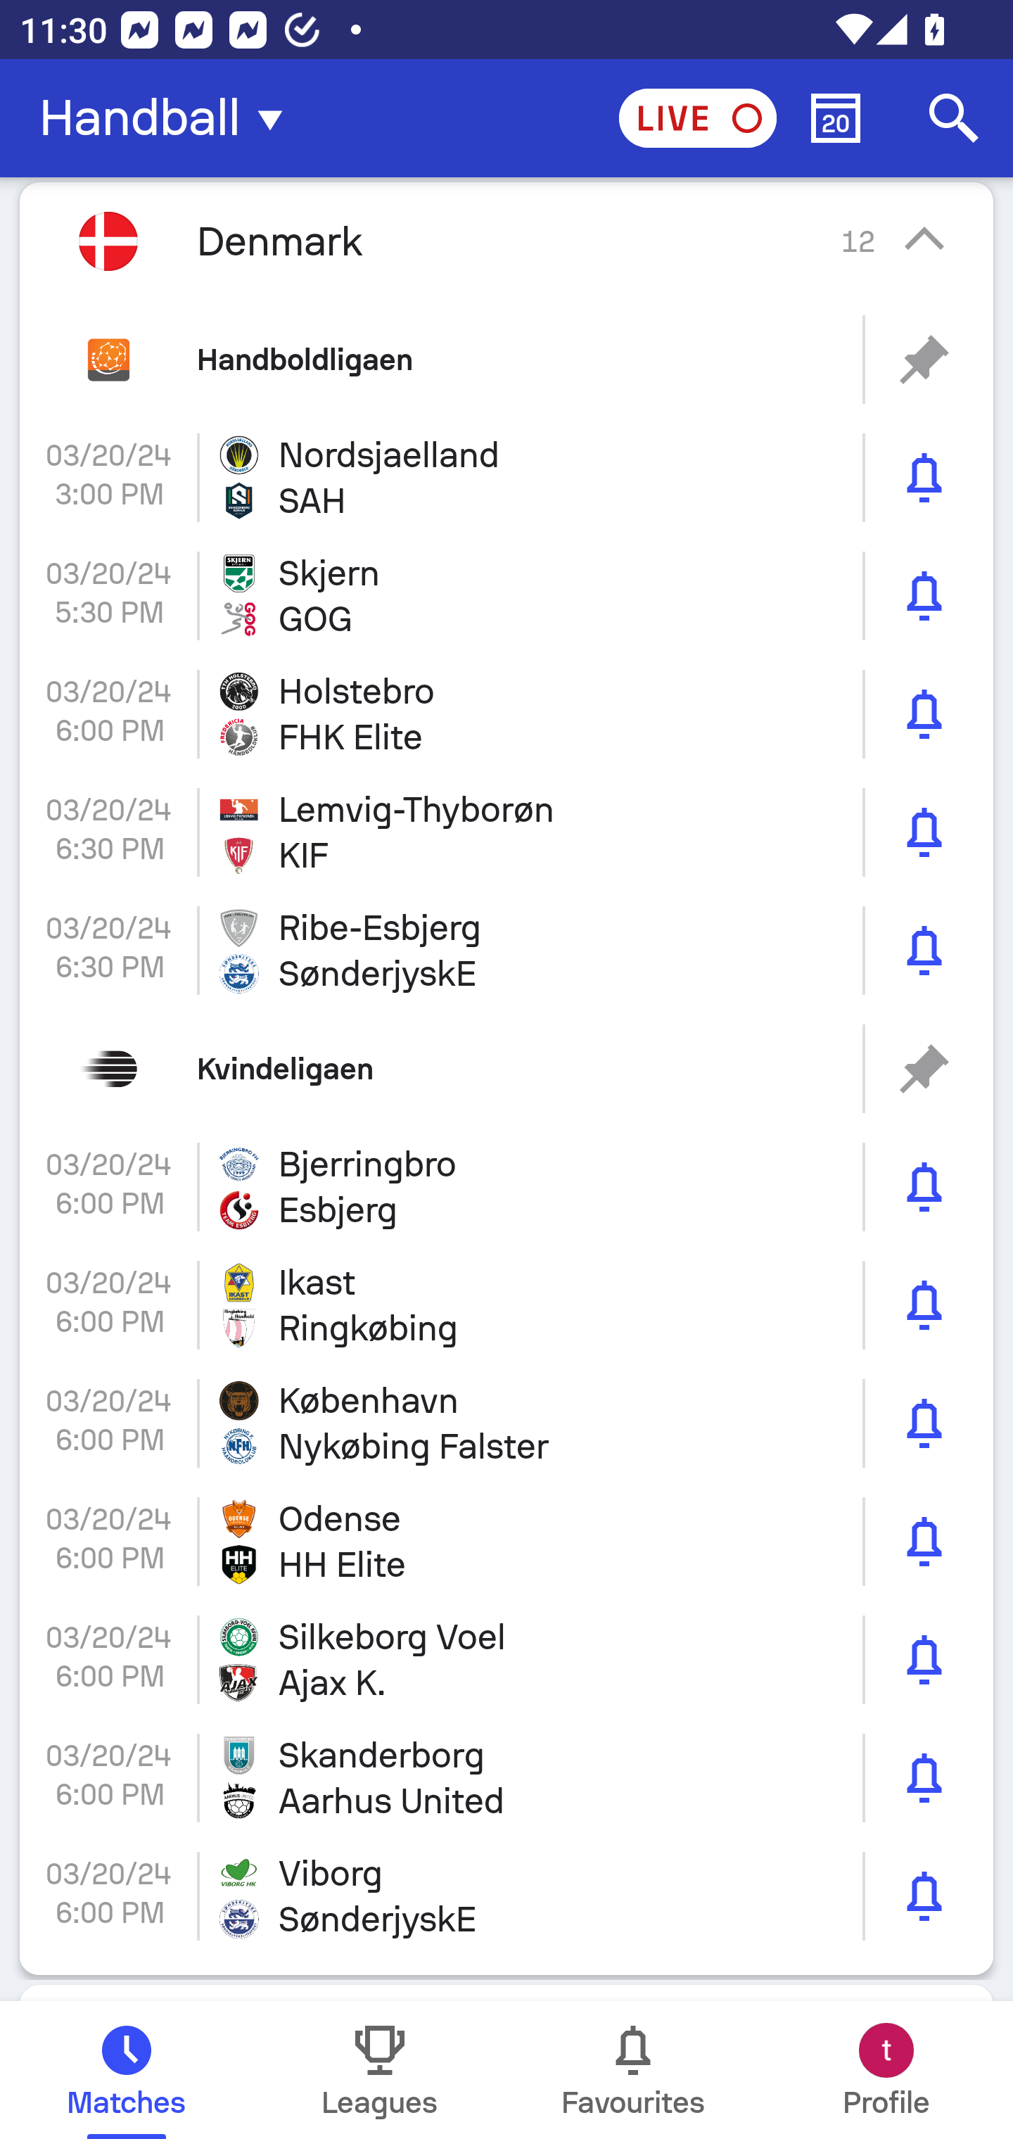 The height and width of the screenshot is (2139, 1013). I want to click on Favourites, so click(633, 2070).